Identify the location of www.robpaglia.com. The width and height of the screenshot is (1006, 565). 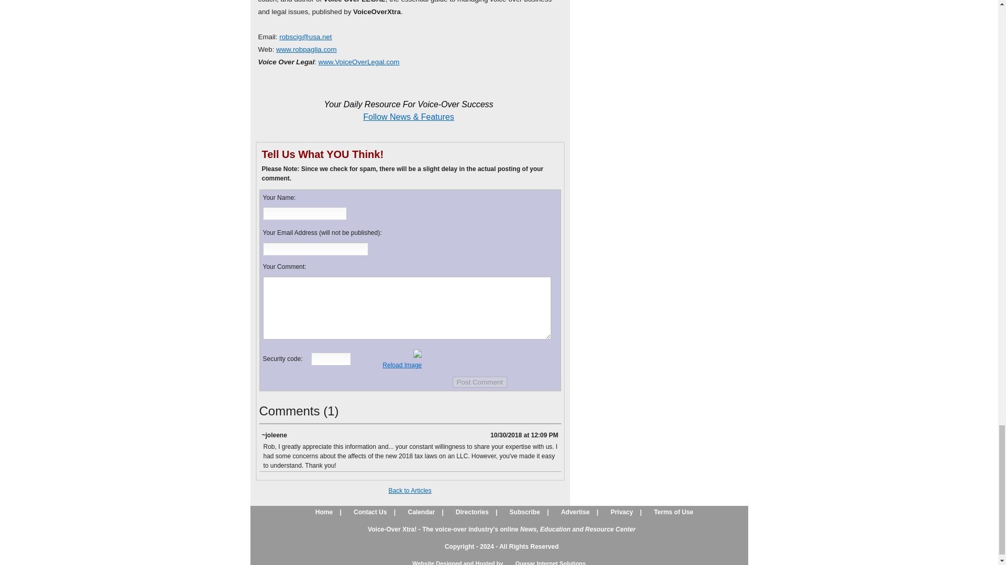
(306, 49).